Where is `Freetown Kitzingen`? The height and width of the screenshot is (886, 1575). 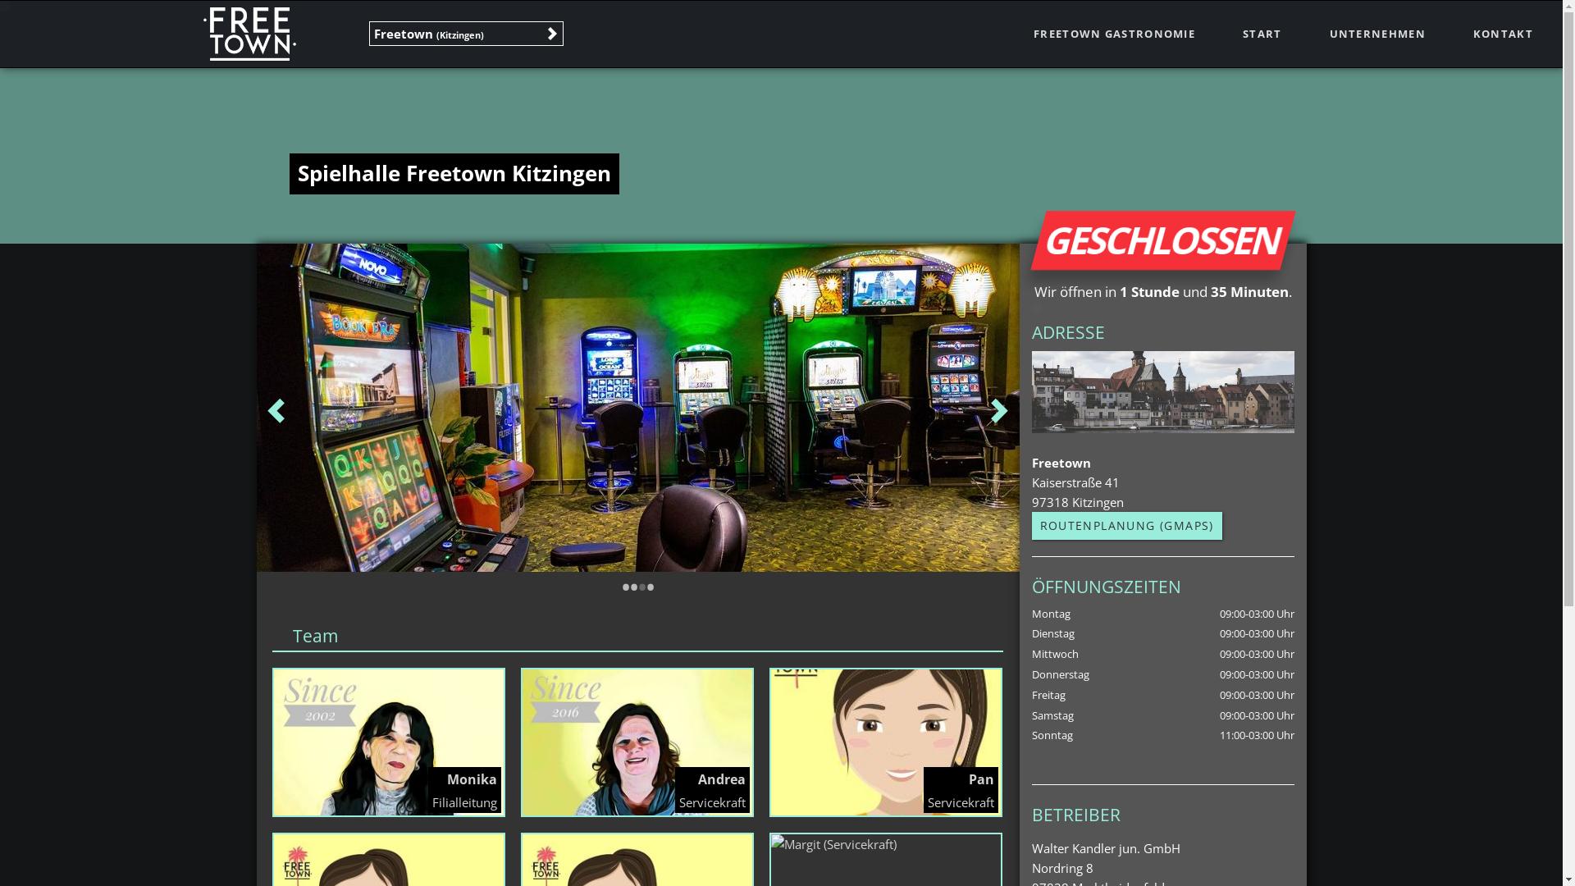 Freetown Kitzingen is located at coordinates (1163, 392).